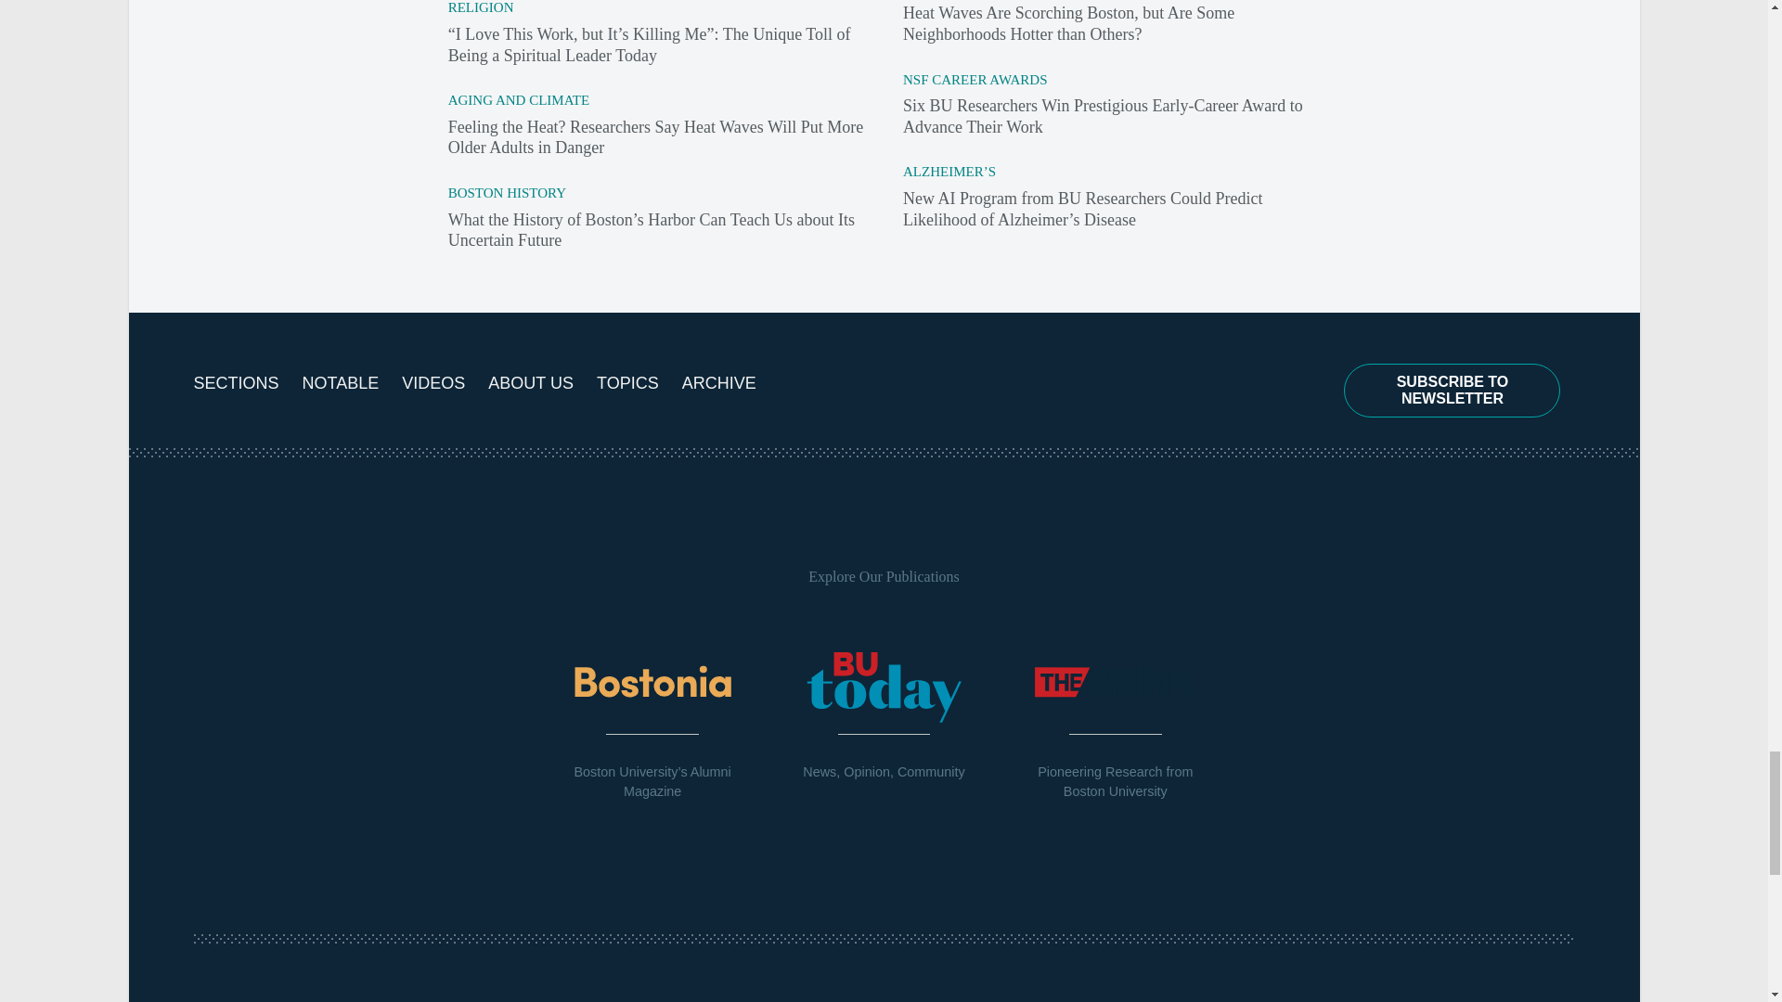 The width and height of the screenshot is (1782, 1002). What do you see at coordinates (719, 384) in the screenshot?
I see `Navigate to: Archive` at bounding box center [719, 384].